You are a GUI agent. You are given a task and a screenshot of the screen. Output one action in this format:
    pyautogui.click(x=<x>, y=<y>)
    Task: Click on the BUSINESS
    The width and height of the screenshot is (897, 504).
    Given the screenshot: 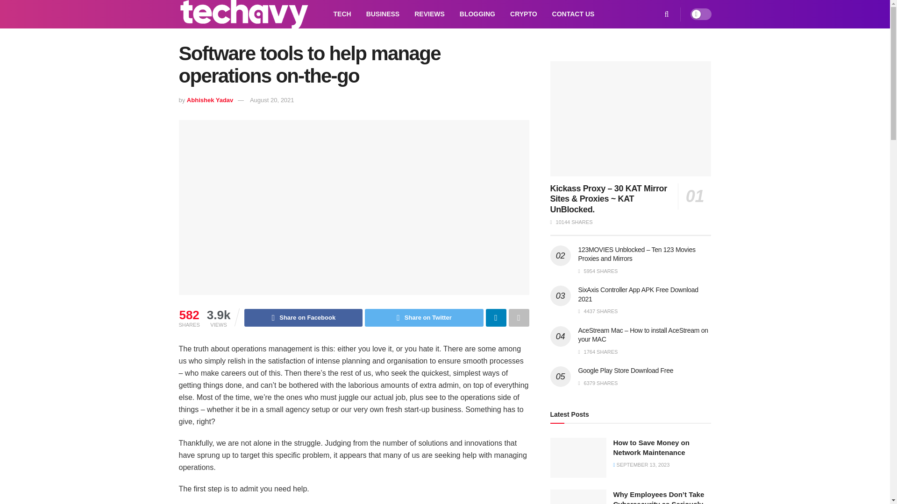 What is the action you would take?
    pyautogui.click(x=383, y=14)
    